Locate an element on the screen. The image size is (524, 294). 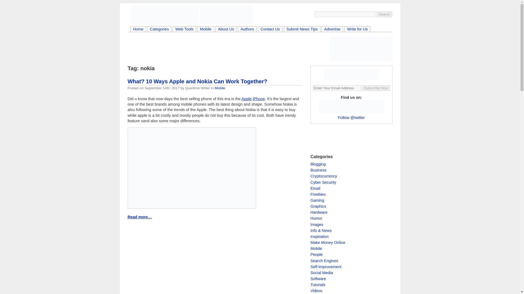
Submit News Tips is located at coordinates (302, 29).